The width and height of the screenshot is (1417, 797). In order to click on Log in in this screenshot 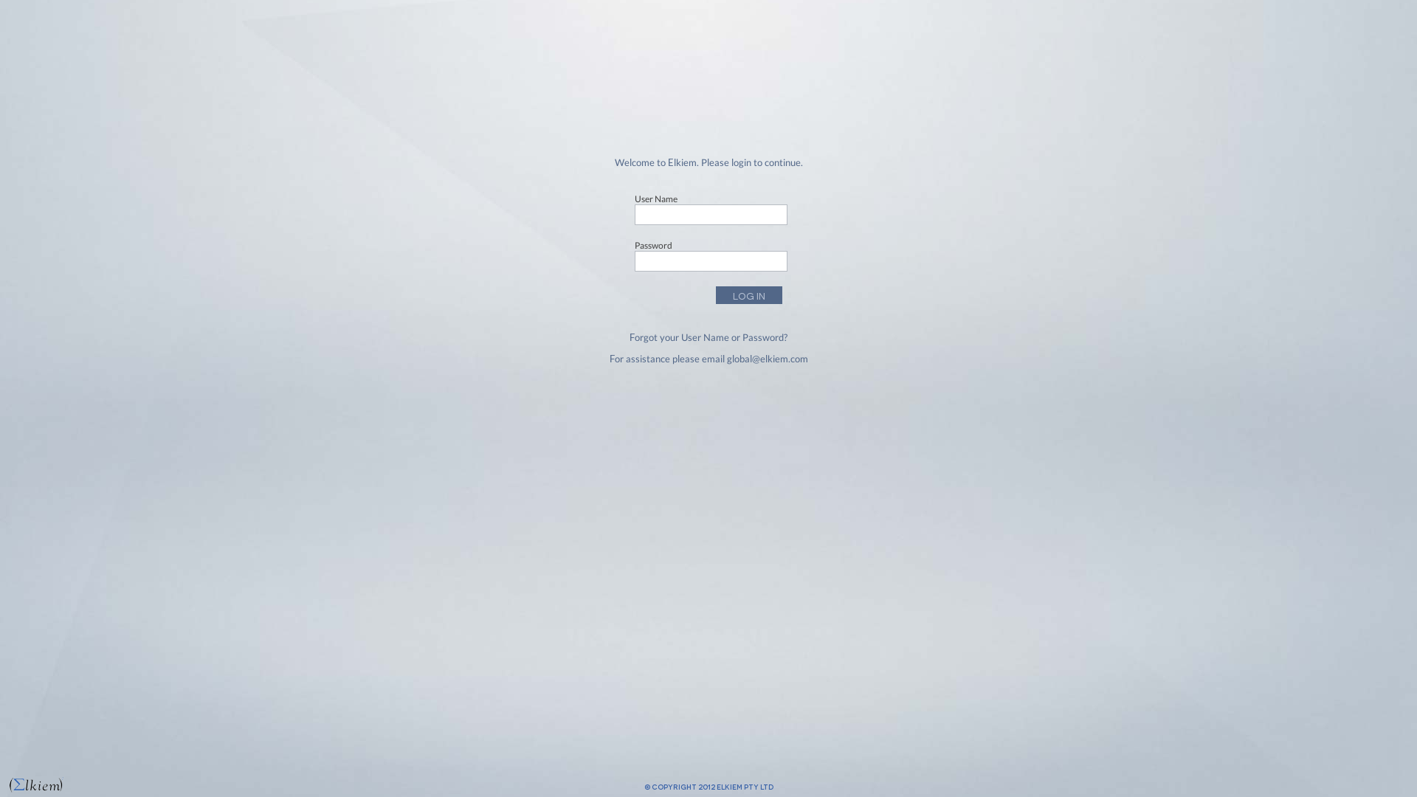, I will do `click(749, 295)`.